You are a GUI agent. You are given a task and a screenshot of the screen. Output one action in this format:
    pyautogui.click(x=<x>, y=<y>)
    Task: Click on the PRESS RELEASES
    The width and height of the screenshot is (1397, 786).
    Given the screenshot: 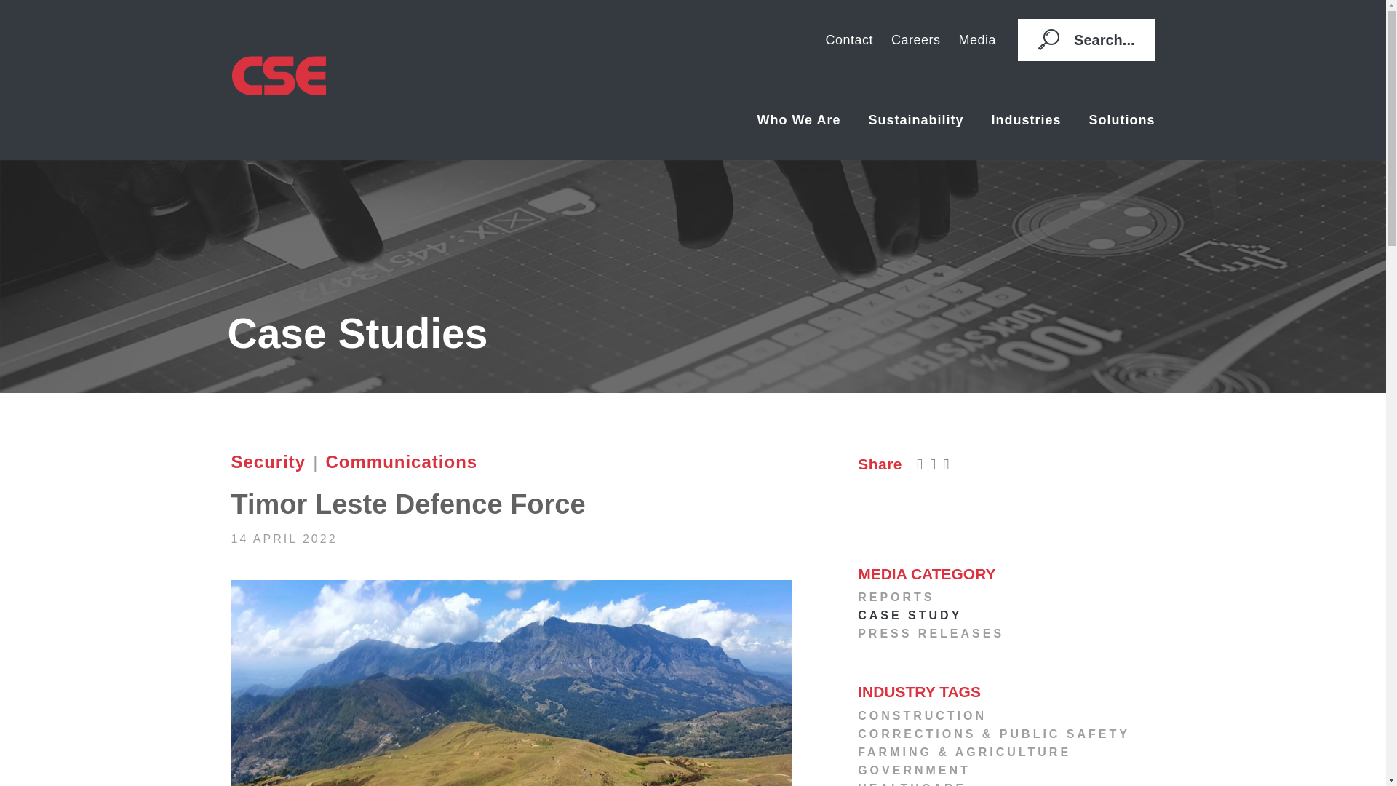 What is the action you would take?
    pyautogui.click(x=1006, y=633)
    